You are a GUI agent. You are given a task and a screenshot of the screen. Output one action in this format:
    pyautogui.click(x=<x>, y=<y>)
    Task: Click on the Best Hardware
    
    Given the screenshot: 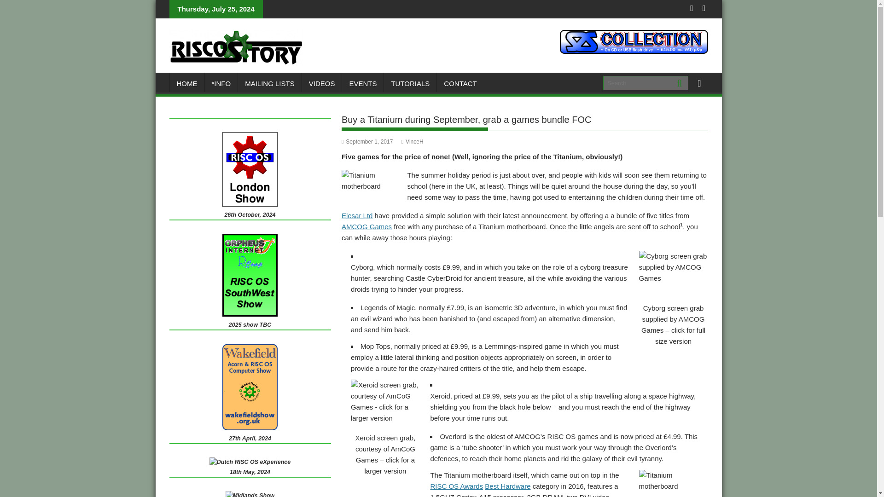 What is the action you would take?
    pyautogui.click(x=507, y=486)
    